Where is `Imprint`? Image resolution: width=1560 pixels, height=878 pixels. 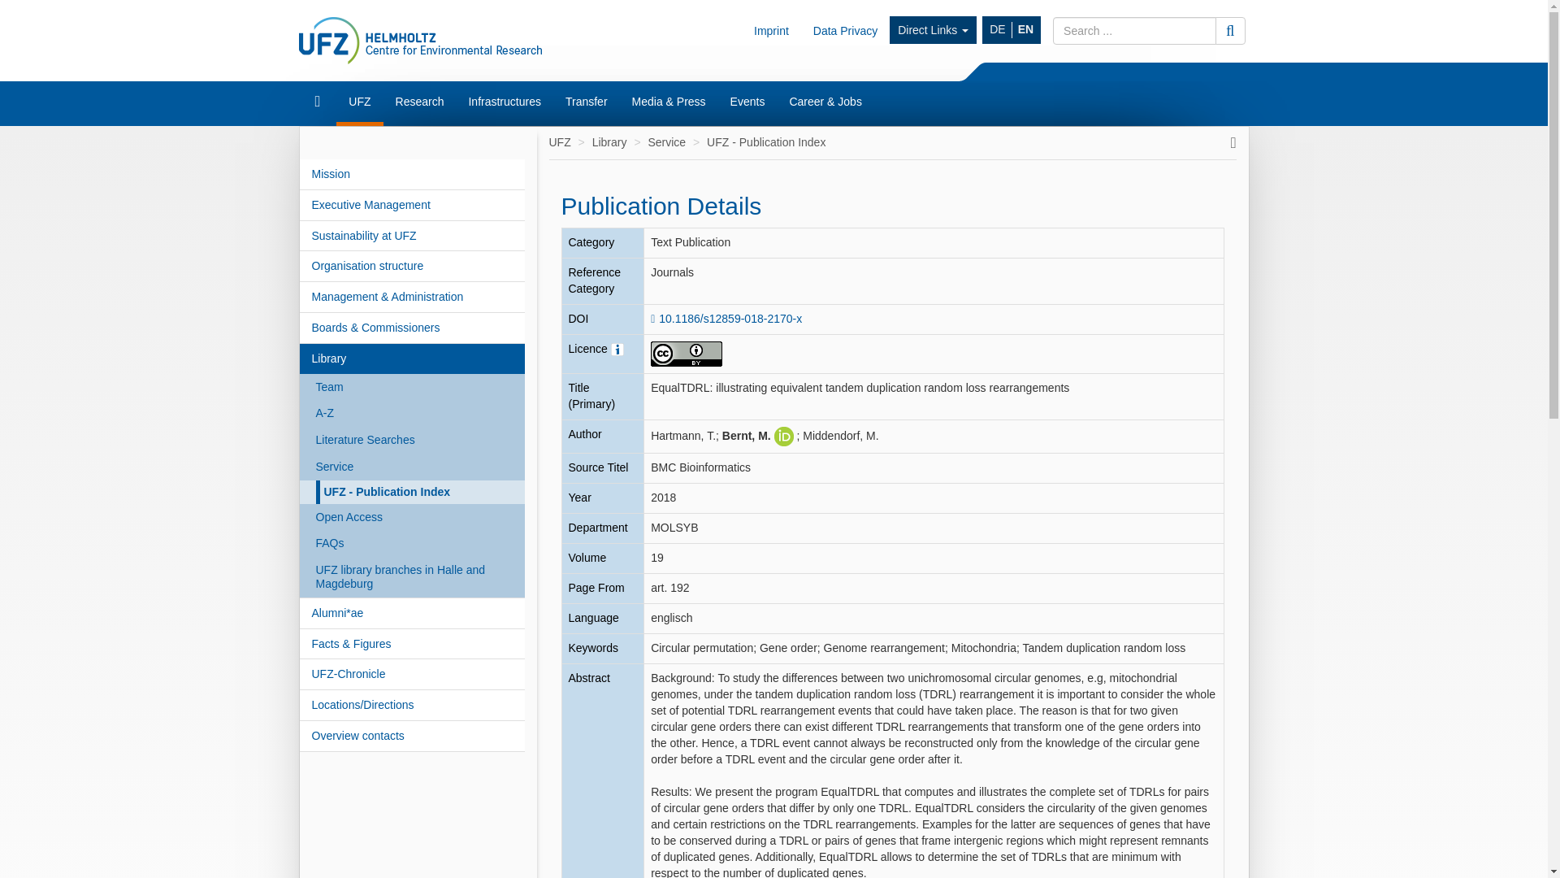
Imprint is located at coordinates (772, 30).